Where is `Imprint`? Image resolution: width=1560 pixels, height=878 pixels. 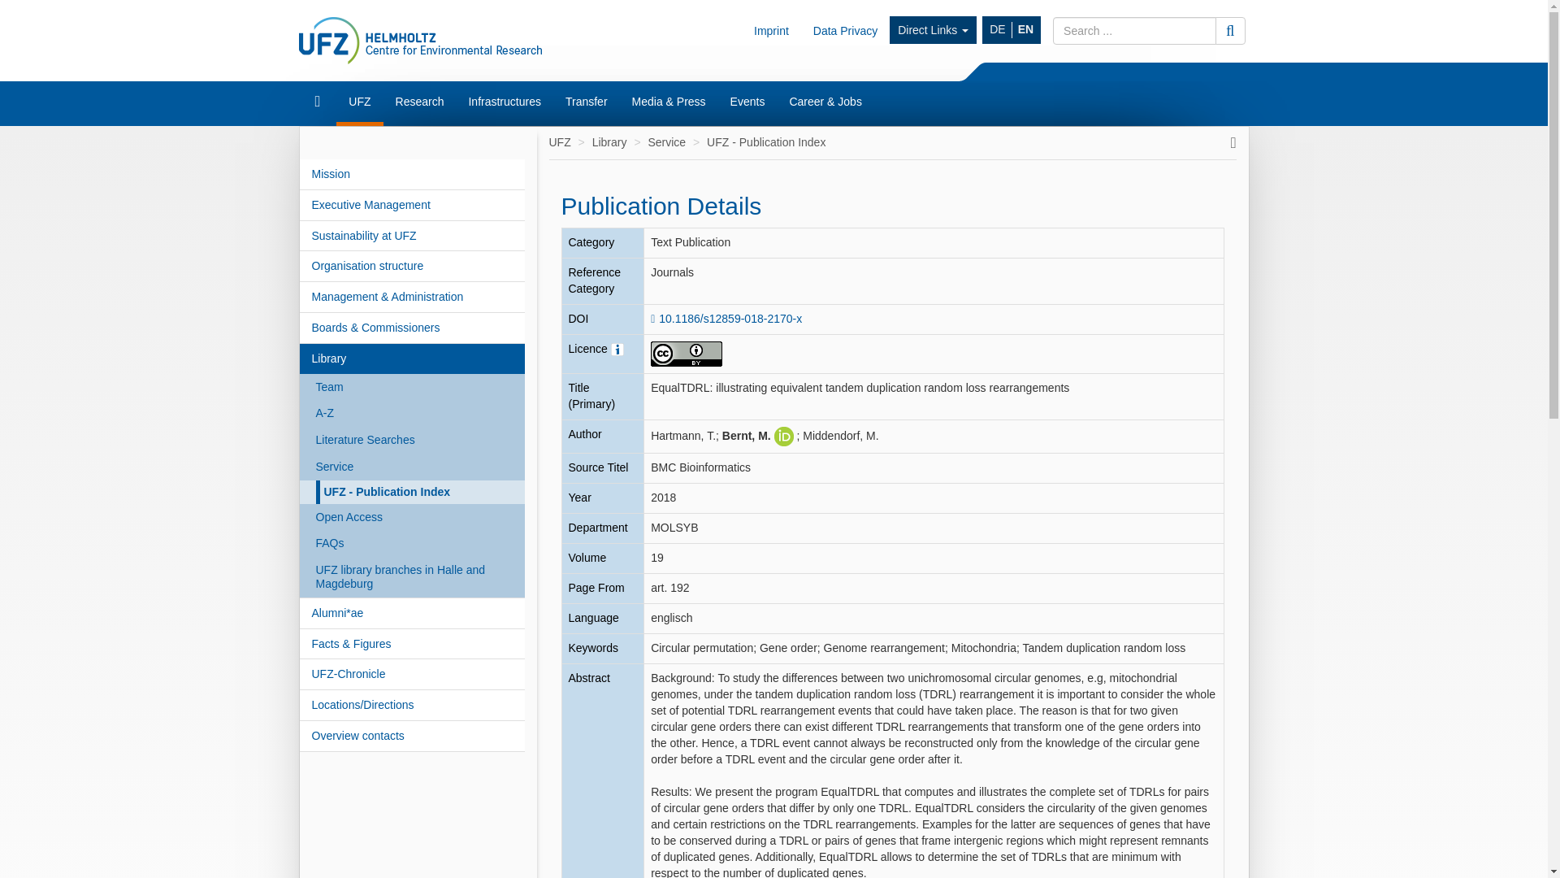
Imprint is located at coordinates (772, 30).